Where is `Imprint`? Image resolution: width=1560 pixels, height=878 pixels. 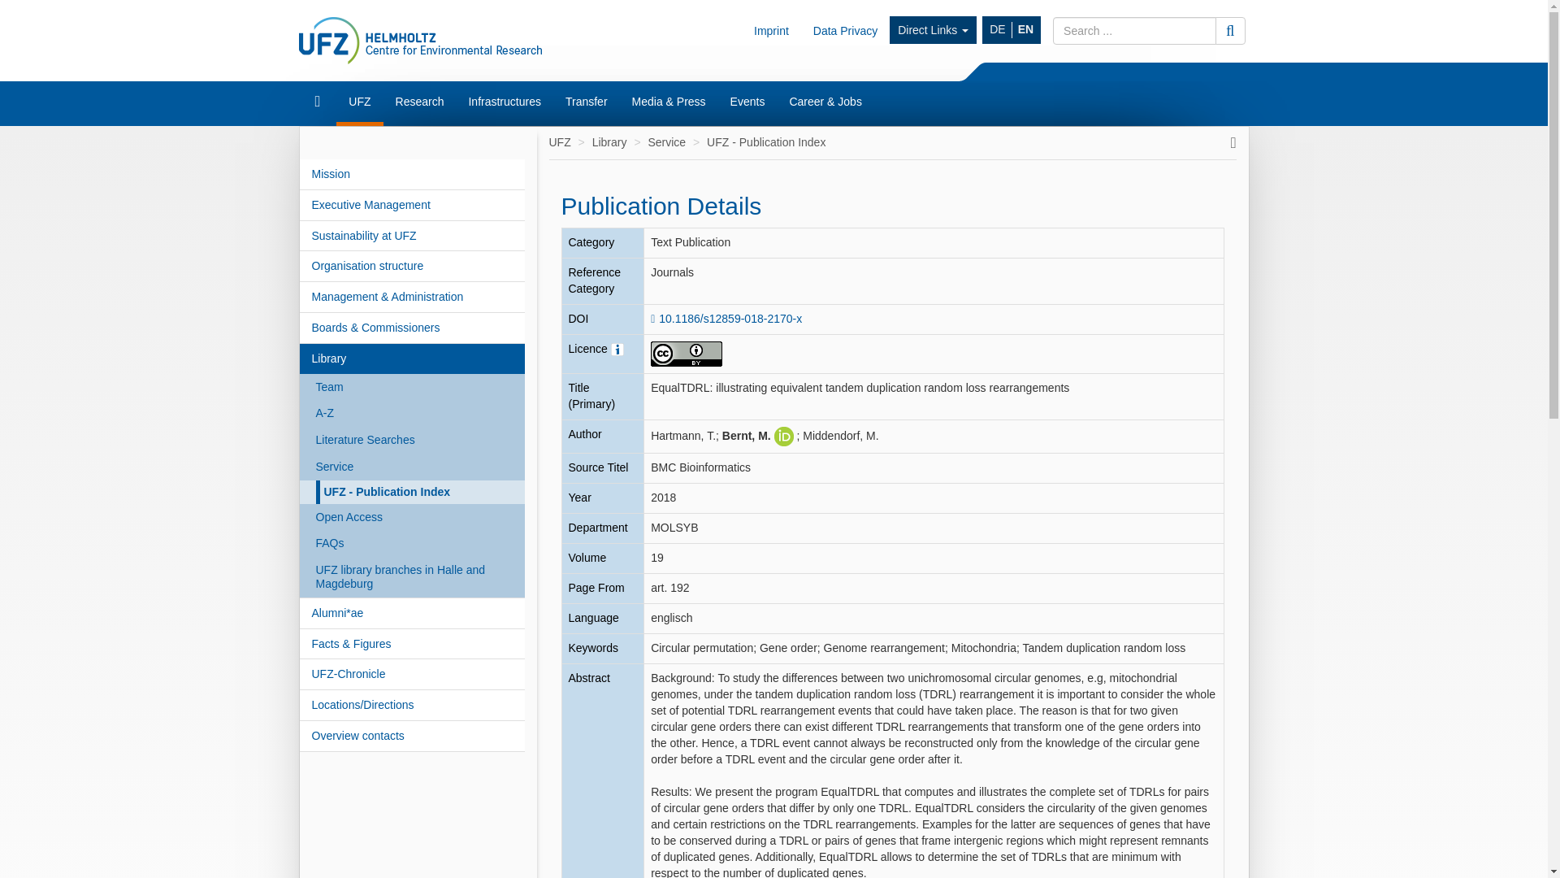
Imprint is located at coordinates (772, 30).